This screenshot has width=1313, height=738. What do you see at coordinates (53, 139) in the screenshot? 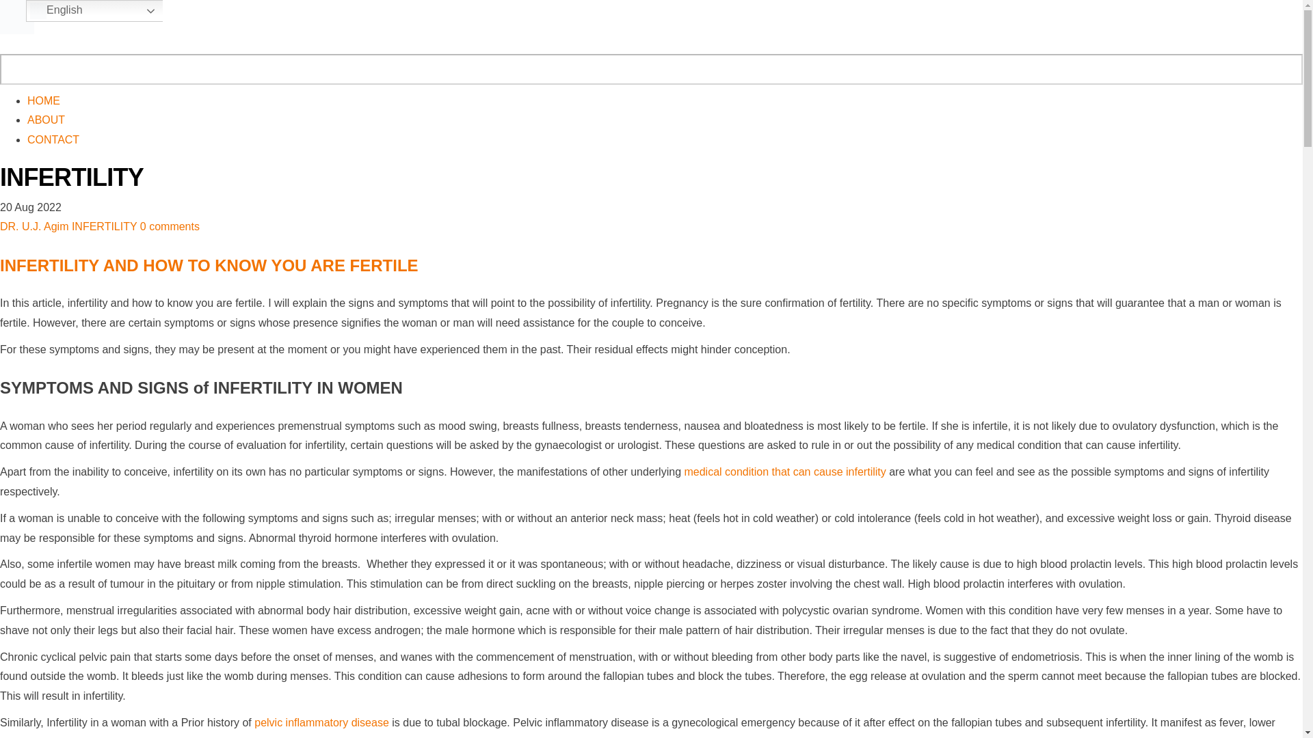
I see `CONTACT` at bounding box center [53, 139].